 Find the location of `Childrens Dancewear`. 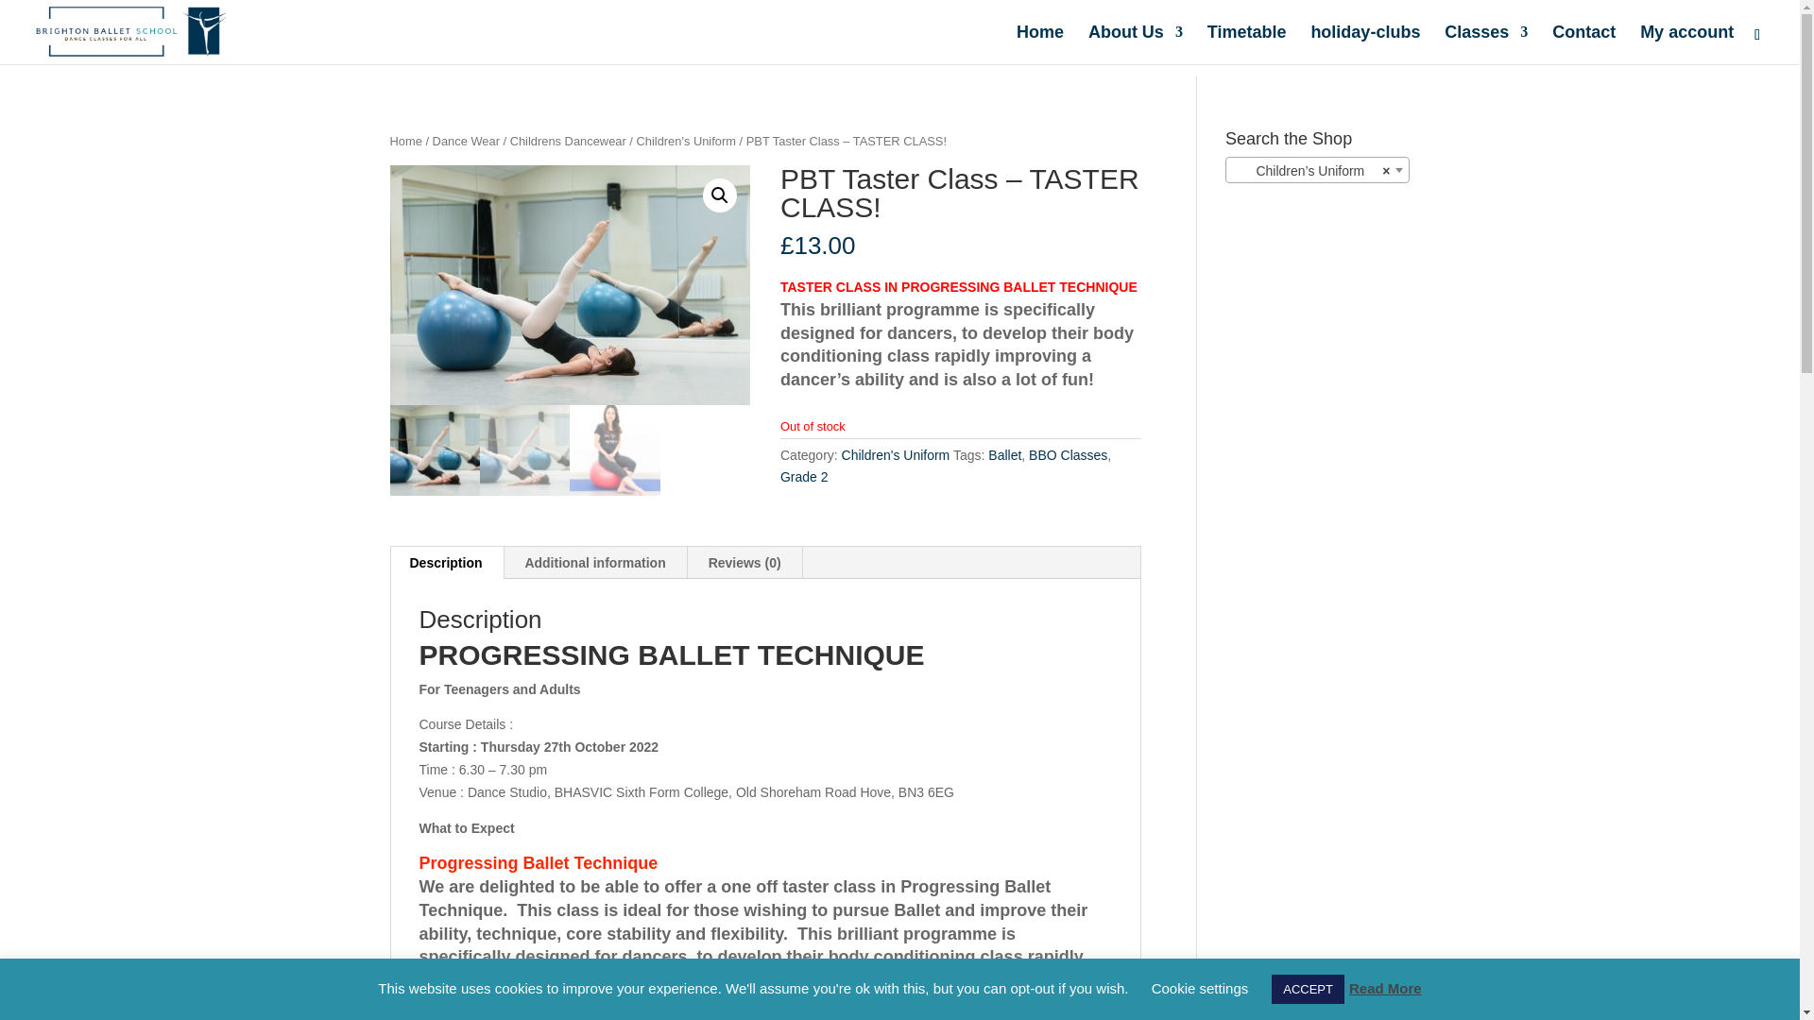

Childrens Dancewear is located at coordinates (567, 140).